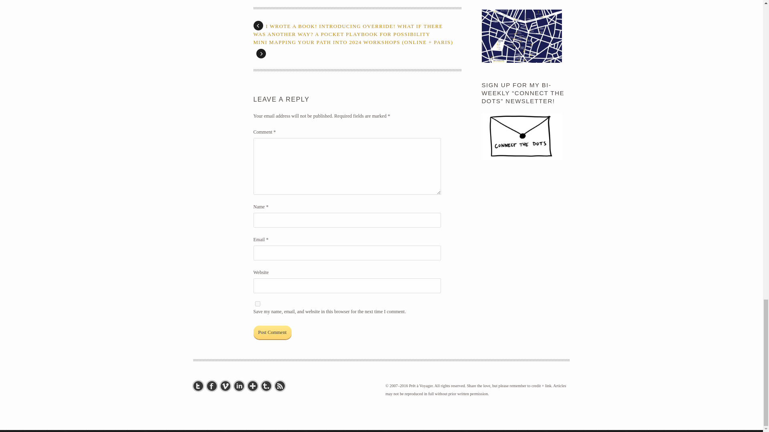  What do you see at coordinates (268, 386) in the screenshot?
I see `tumblr` at bounding box center [268, 386].